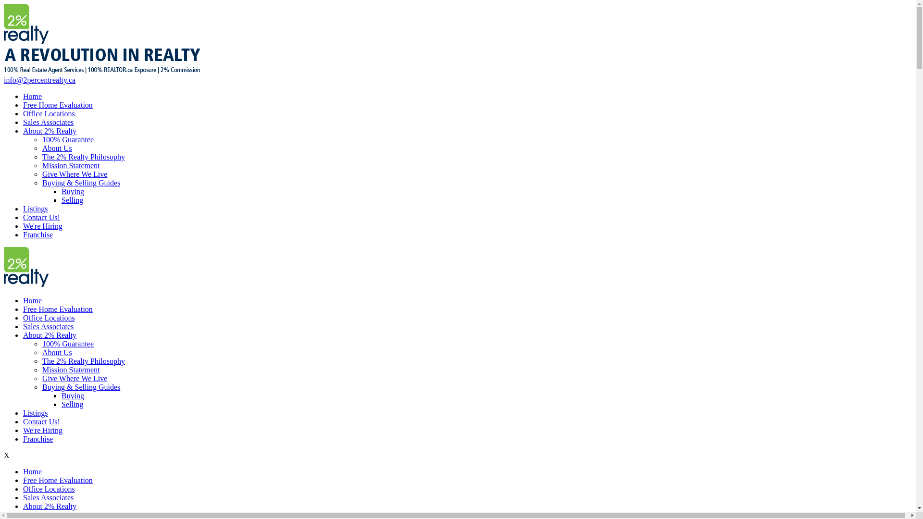 The width and height of the screenshot is (923, 519). I want to click on About Us, so click(57, 148).